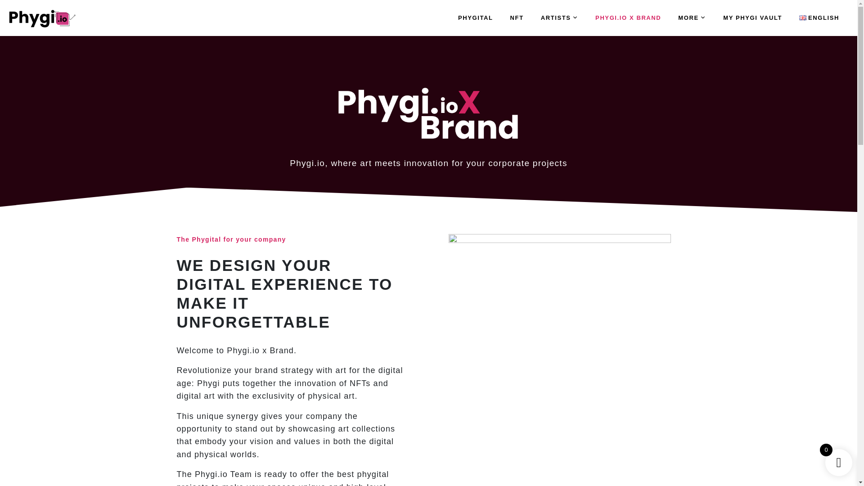 This screenshot has height=486, width=864. I want to click on NFT, so click(517, 18).